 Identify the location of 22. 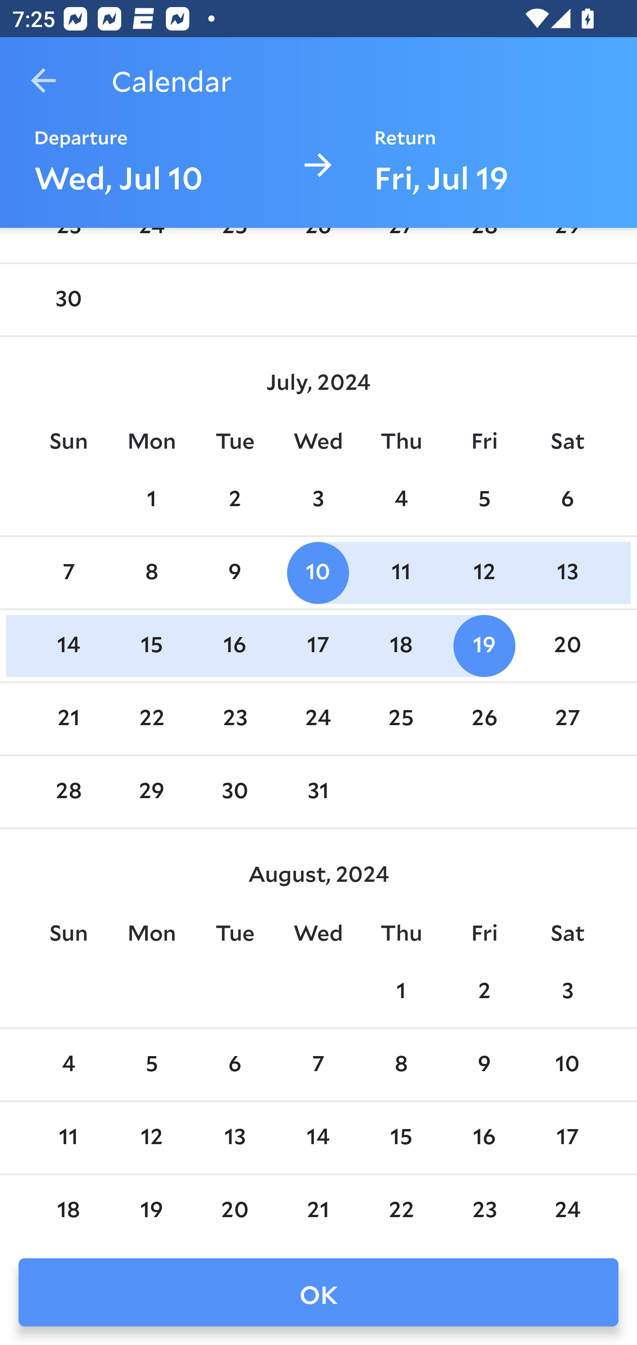
(152, 719).